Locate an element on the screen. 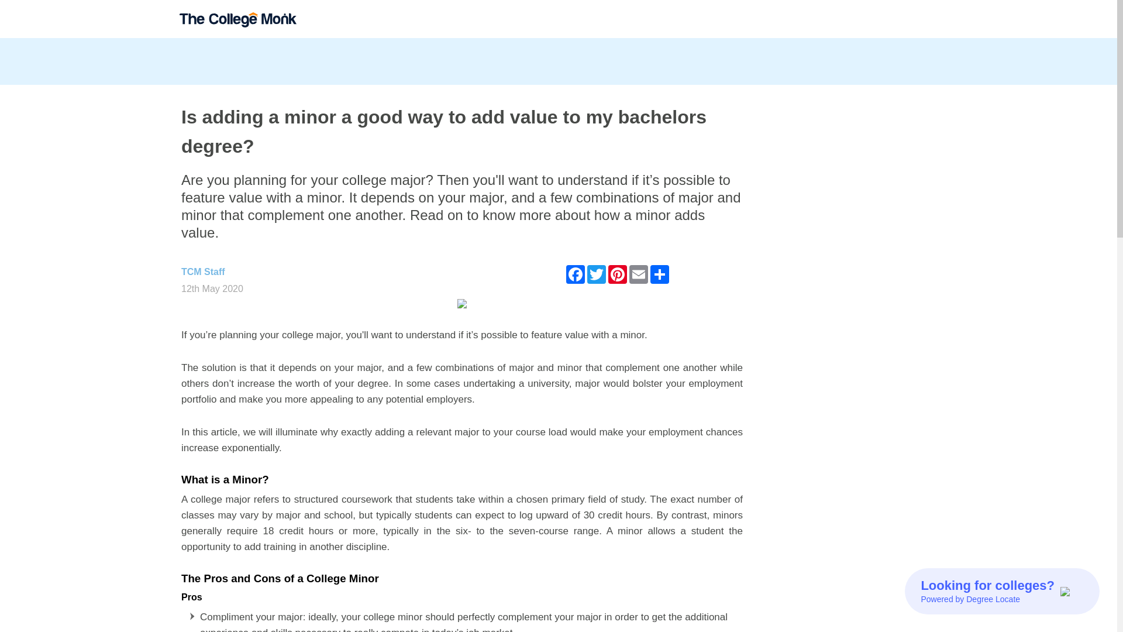 The height and width of the screenshot is (632, 1123). Pinterest is located at coordinates (618, 274).